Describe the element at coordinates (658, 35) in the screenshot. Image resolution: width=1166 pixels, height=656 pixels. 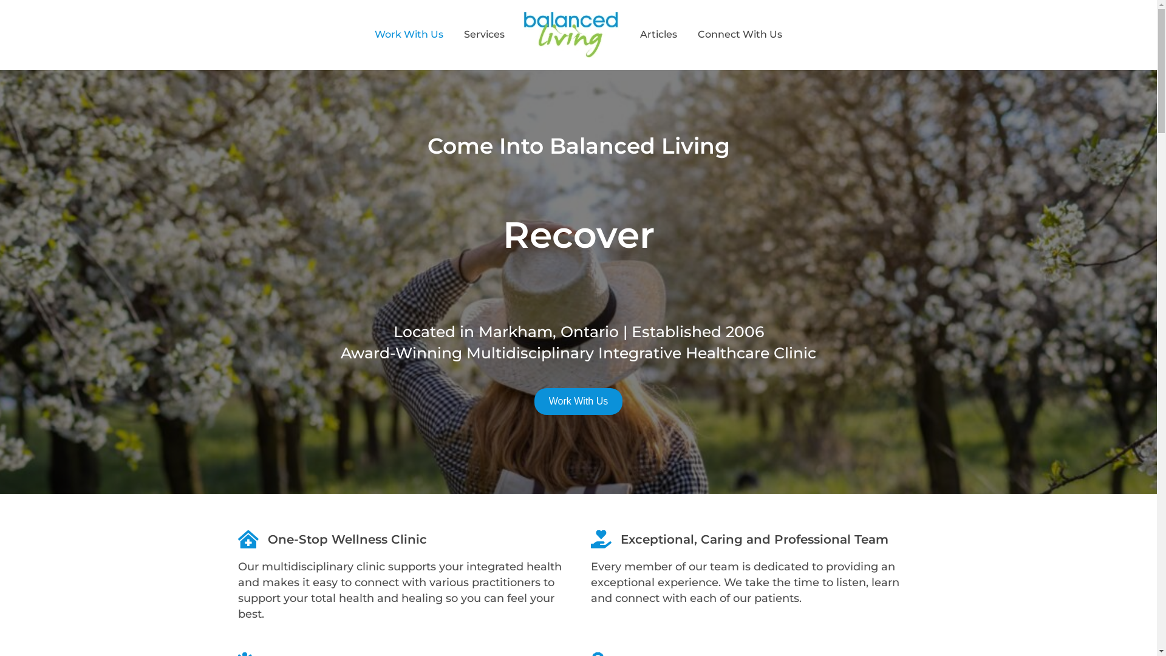
I see `Articles` at that location.